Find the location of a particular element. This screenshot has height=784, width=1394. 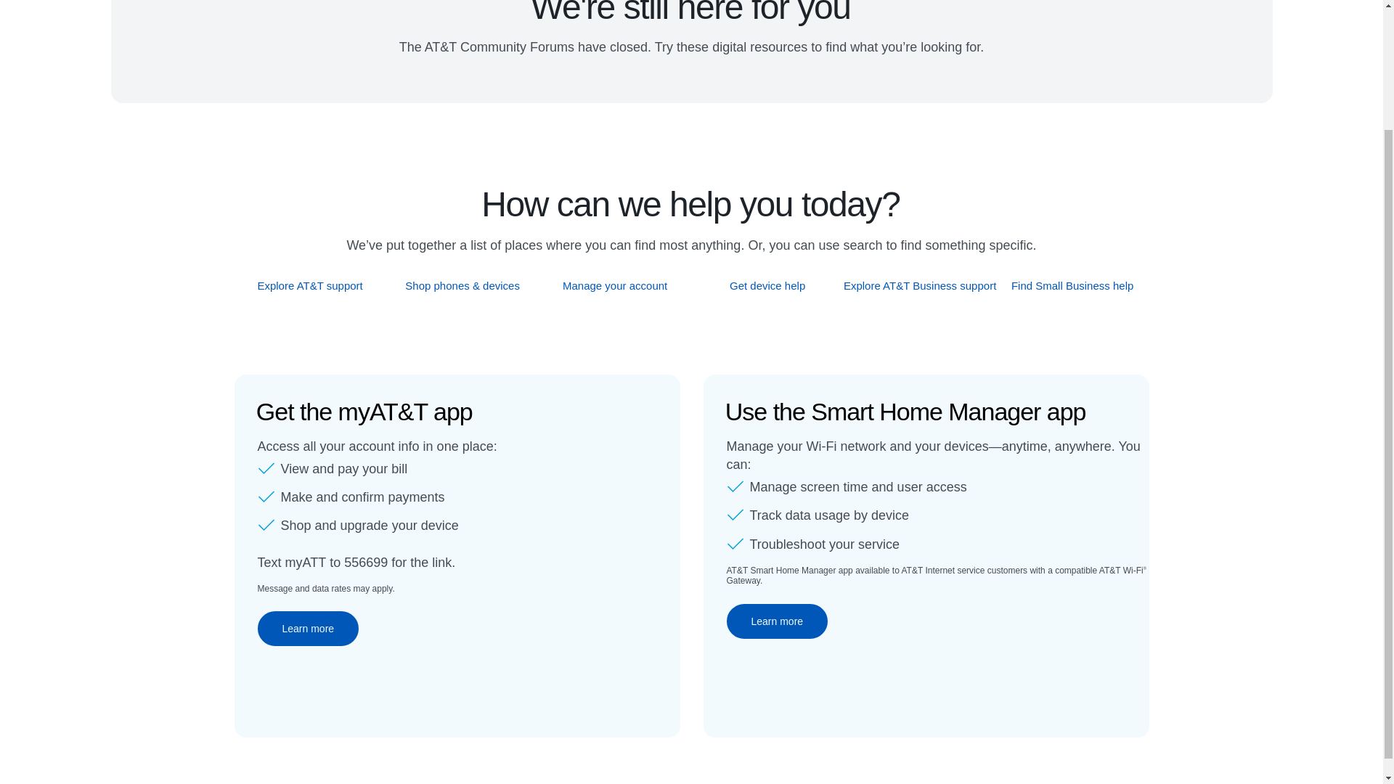

Get device help is located at coordinates (768, 285).